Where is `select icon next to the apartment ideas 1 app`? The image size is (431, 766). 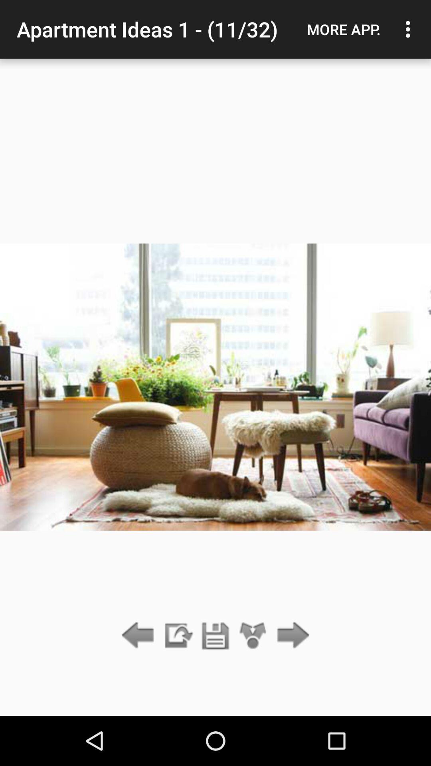 select icon next to the apartment ideas 1 app is located at coordinates (344, 29).